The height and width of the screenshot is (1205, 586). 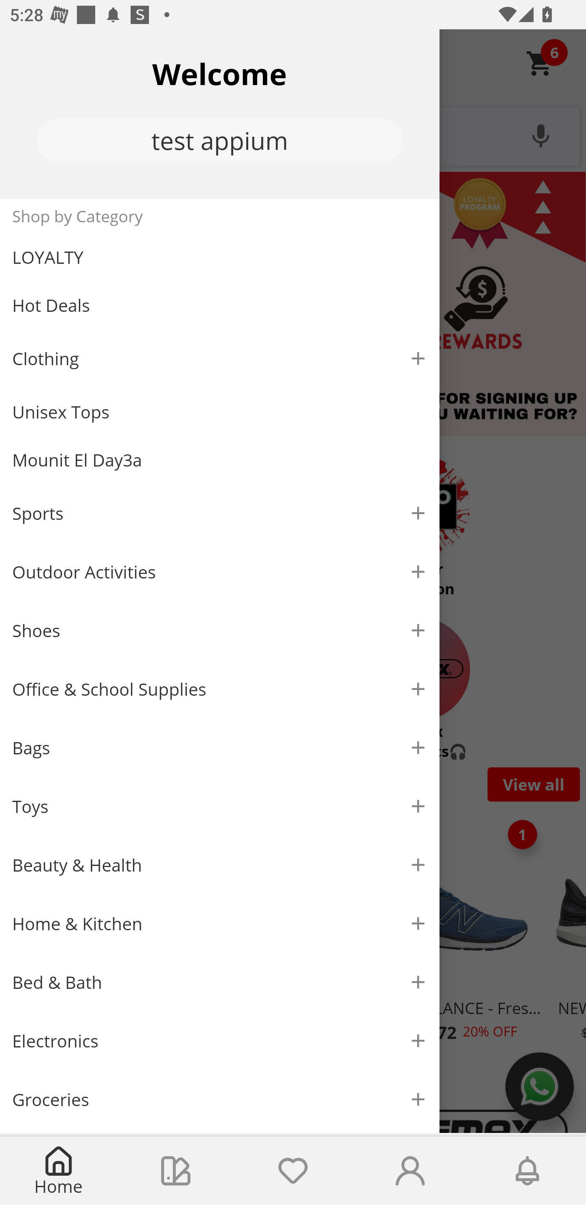 What do you see at coordinates (220, 1099) in the screenshot?
I see `Groceries` at bounding box center [220, 1099].